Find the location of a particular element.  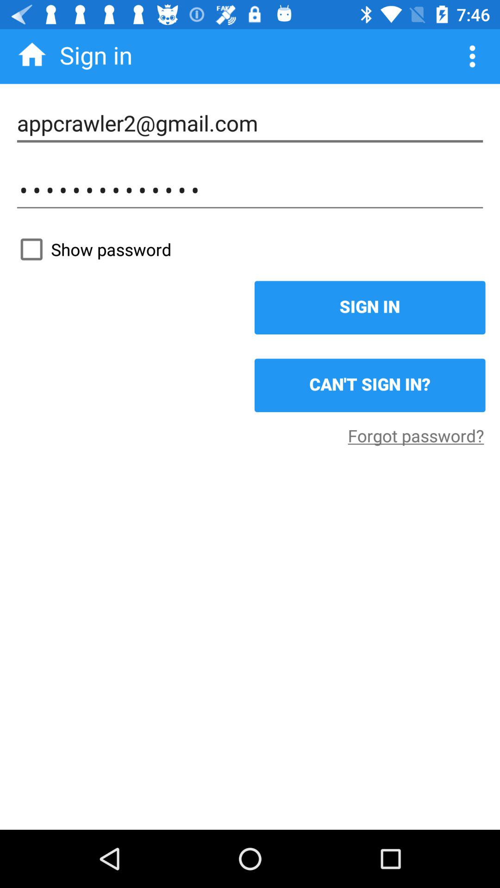

click the icon below appcrawler3116 item is located at coordinates (250, 249).